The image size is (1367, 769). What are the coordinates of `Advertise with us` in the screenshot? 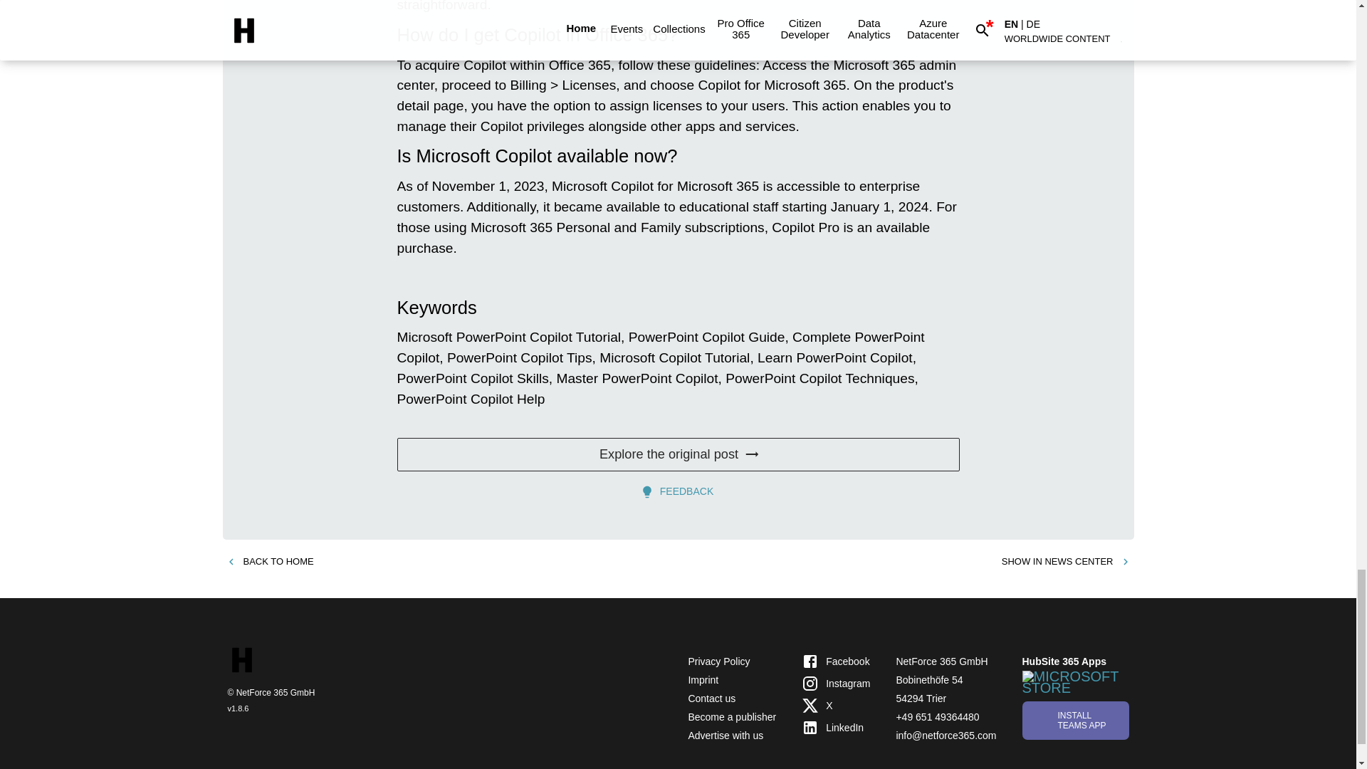 It's located at (725, 735).